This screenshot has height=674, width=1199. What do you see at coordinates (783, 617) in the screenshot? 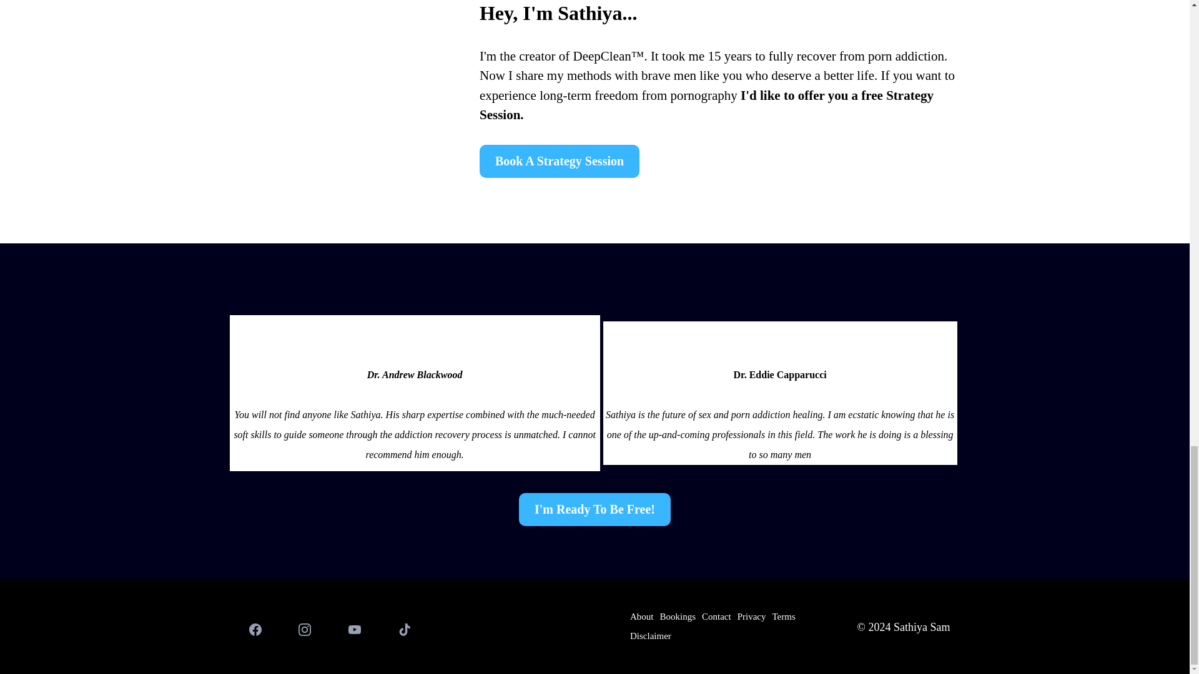
I see `Terms` at bounding box center [783, 617].